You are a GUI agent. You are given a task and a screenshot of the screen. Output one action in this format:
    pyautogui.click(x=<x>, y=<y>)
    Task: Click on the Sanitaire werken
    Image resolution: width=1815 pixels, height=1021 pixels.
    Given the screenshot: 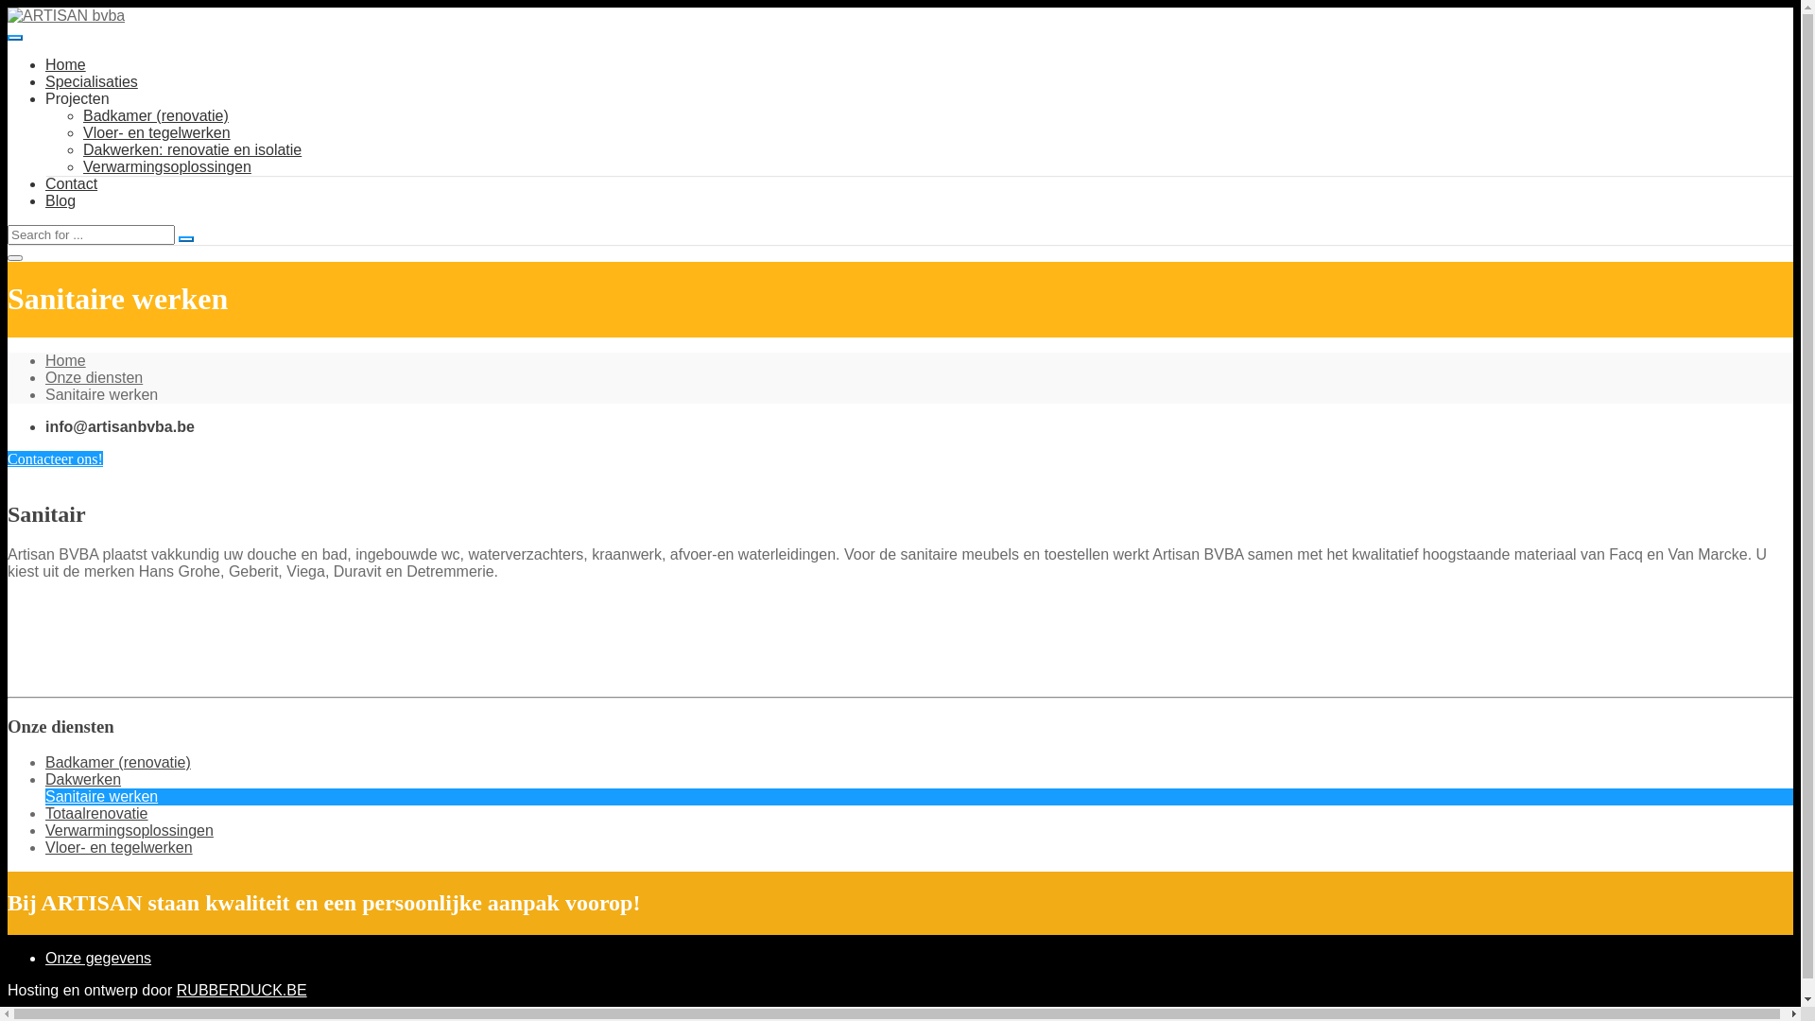 What is the action you would take?
    pyautogui.click(x=102, y=796)
    